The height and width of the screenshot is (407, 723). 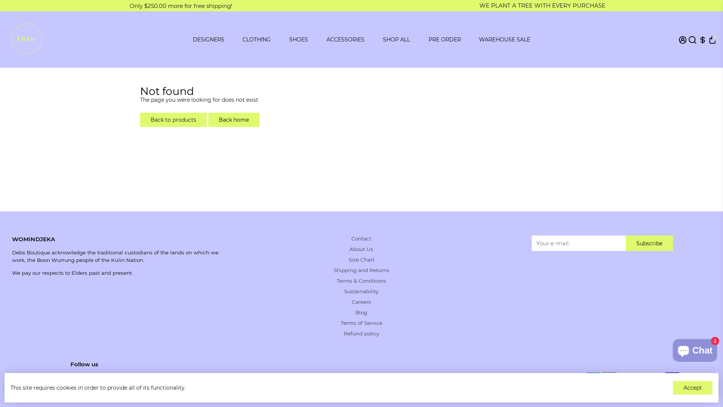 What do you see at coordinates (361, 270) in the screenshot?
I see `Shipping and Returns` at bounding box center [361, 270].